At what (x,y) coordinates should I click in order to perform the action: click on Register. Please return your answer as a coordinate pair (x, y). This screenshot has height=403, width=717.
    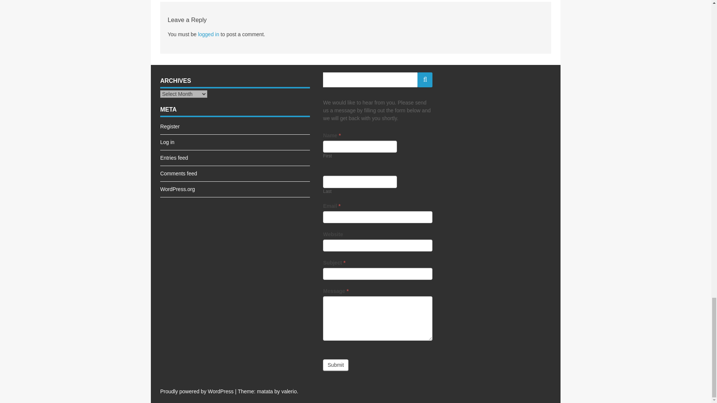
    Looking at the image, I should click on (170, 126).